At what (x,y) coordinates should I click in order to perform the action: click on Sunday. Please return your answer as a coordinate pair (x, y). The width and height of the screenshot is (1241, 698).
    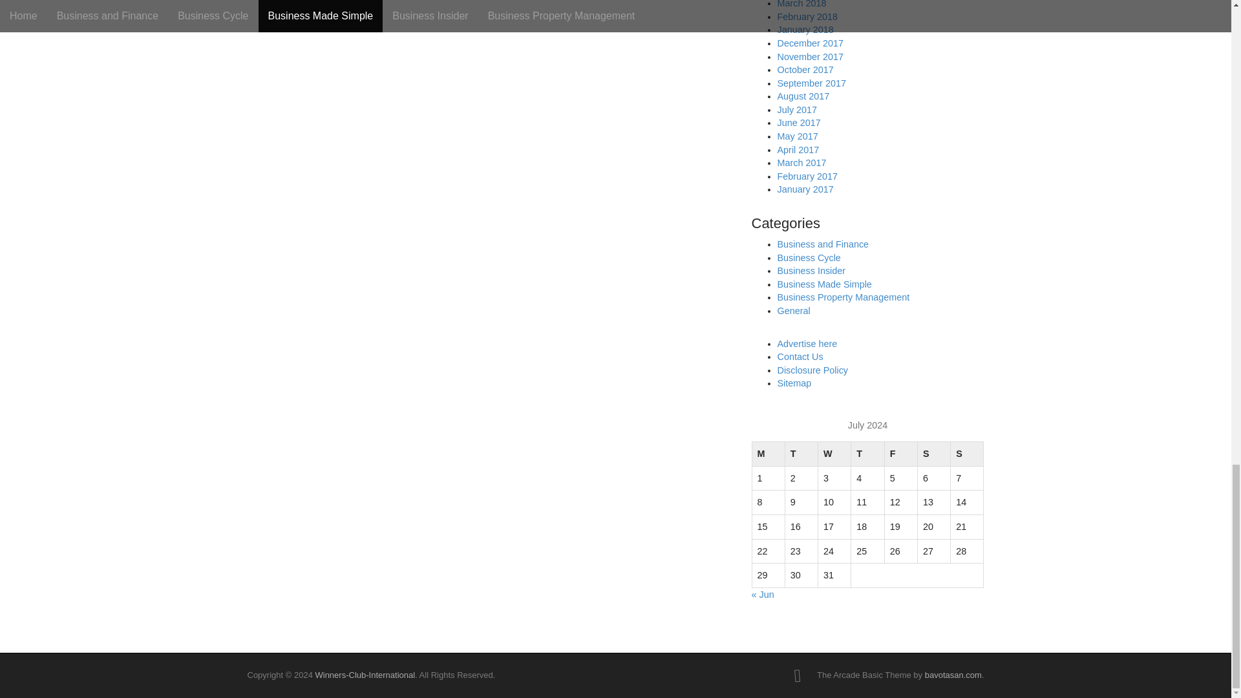
    Looking at the image, I should click on (967, 454).